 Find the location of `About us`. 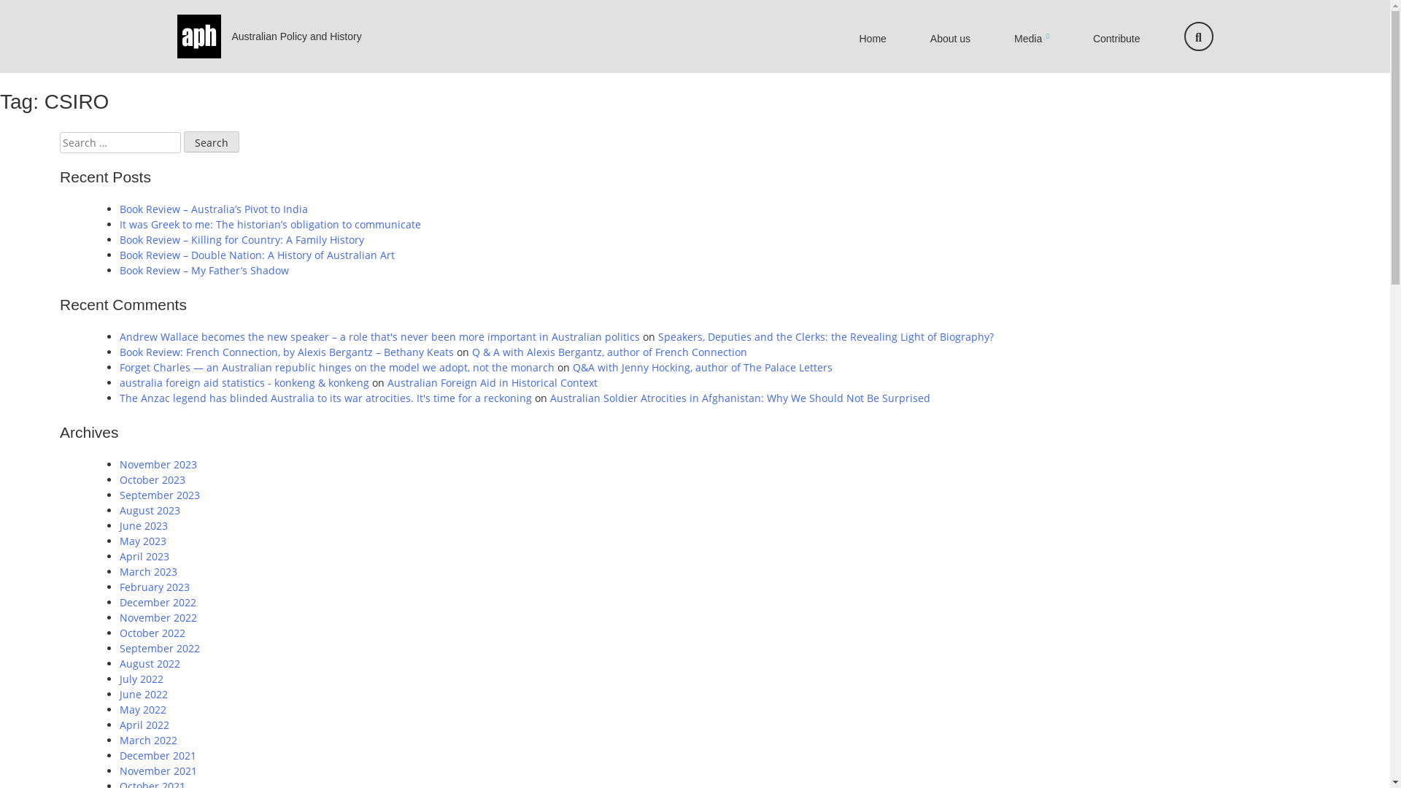

About us is located at coordinates (950, 39).